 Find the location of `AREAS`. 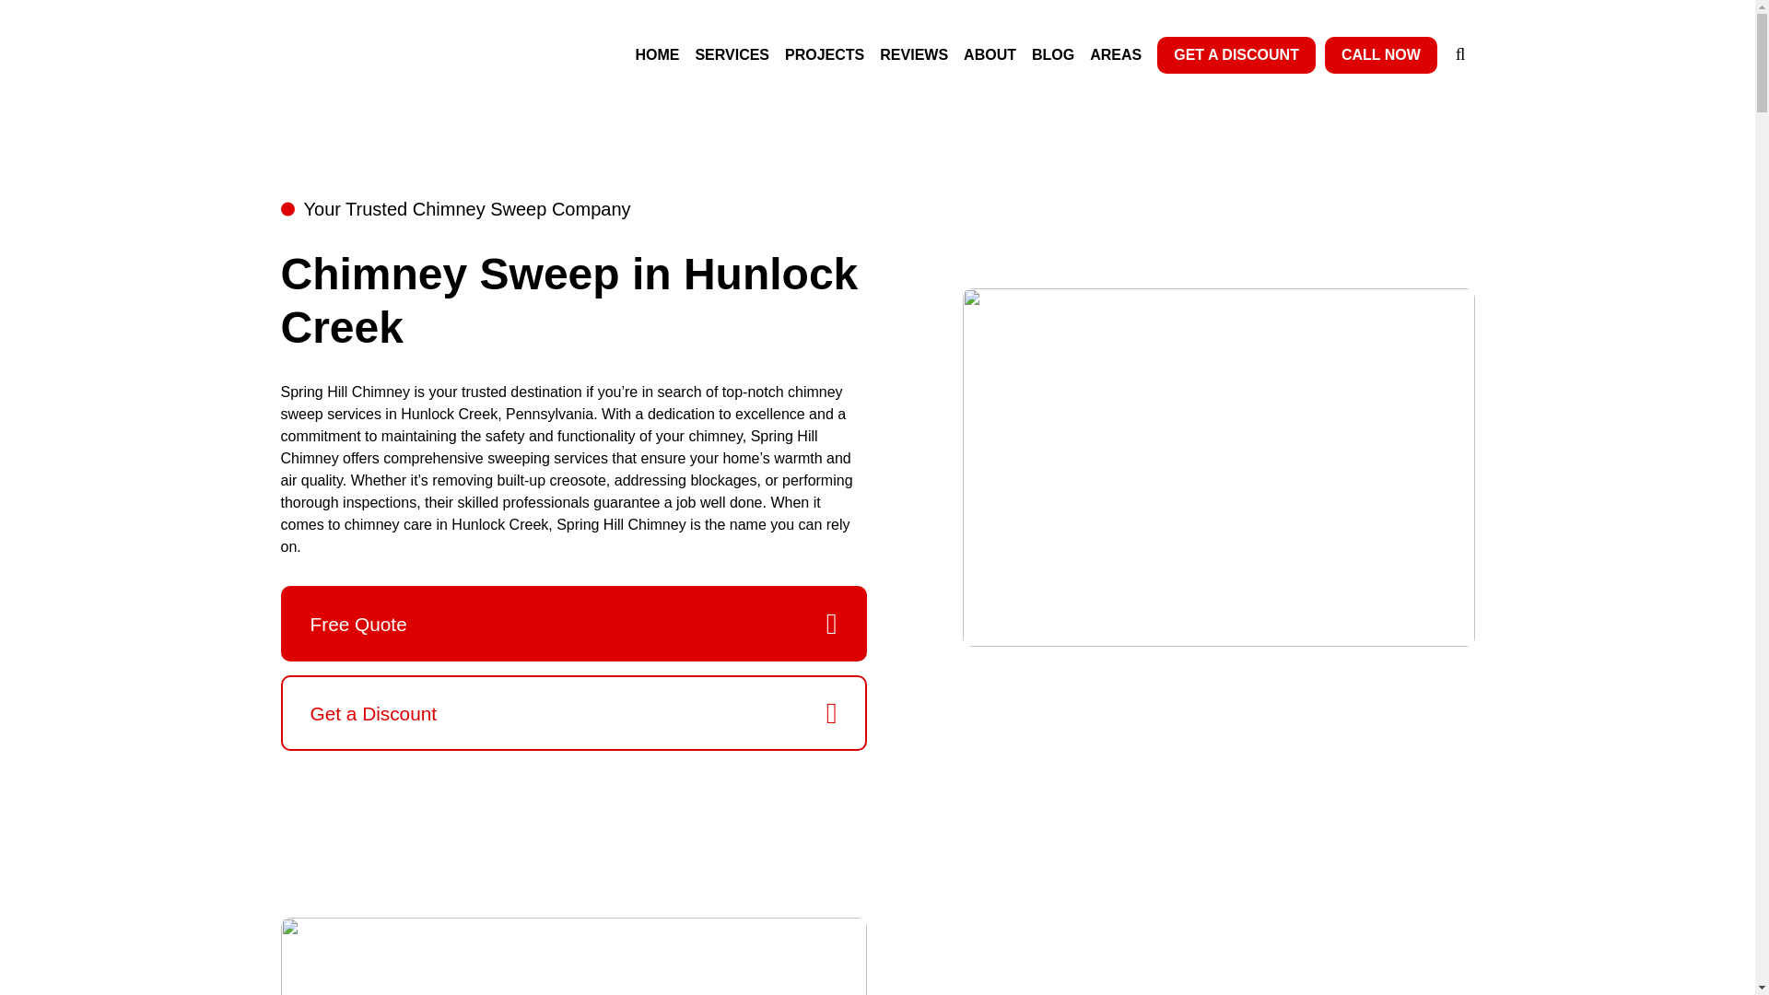

AREAS is located at coordinates (1115, 55).